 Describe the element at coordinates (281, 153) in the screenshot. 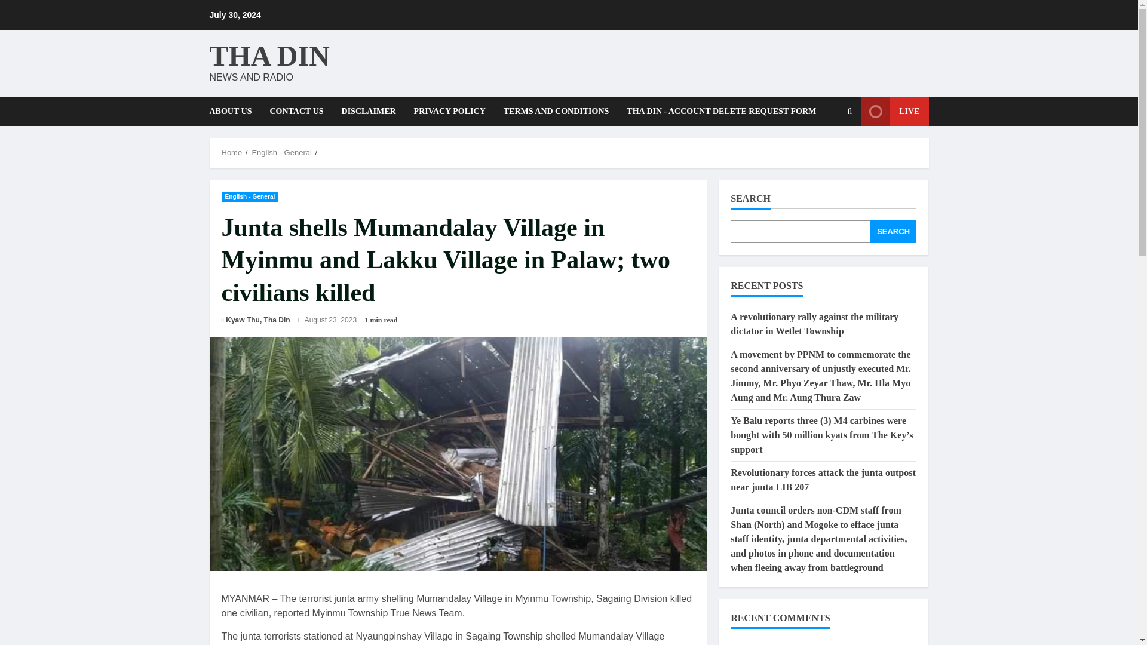

I see `English - General` at that location.